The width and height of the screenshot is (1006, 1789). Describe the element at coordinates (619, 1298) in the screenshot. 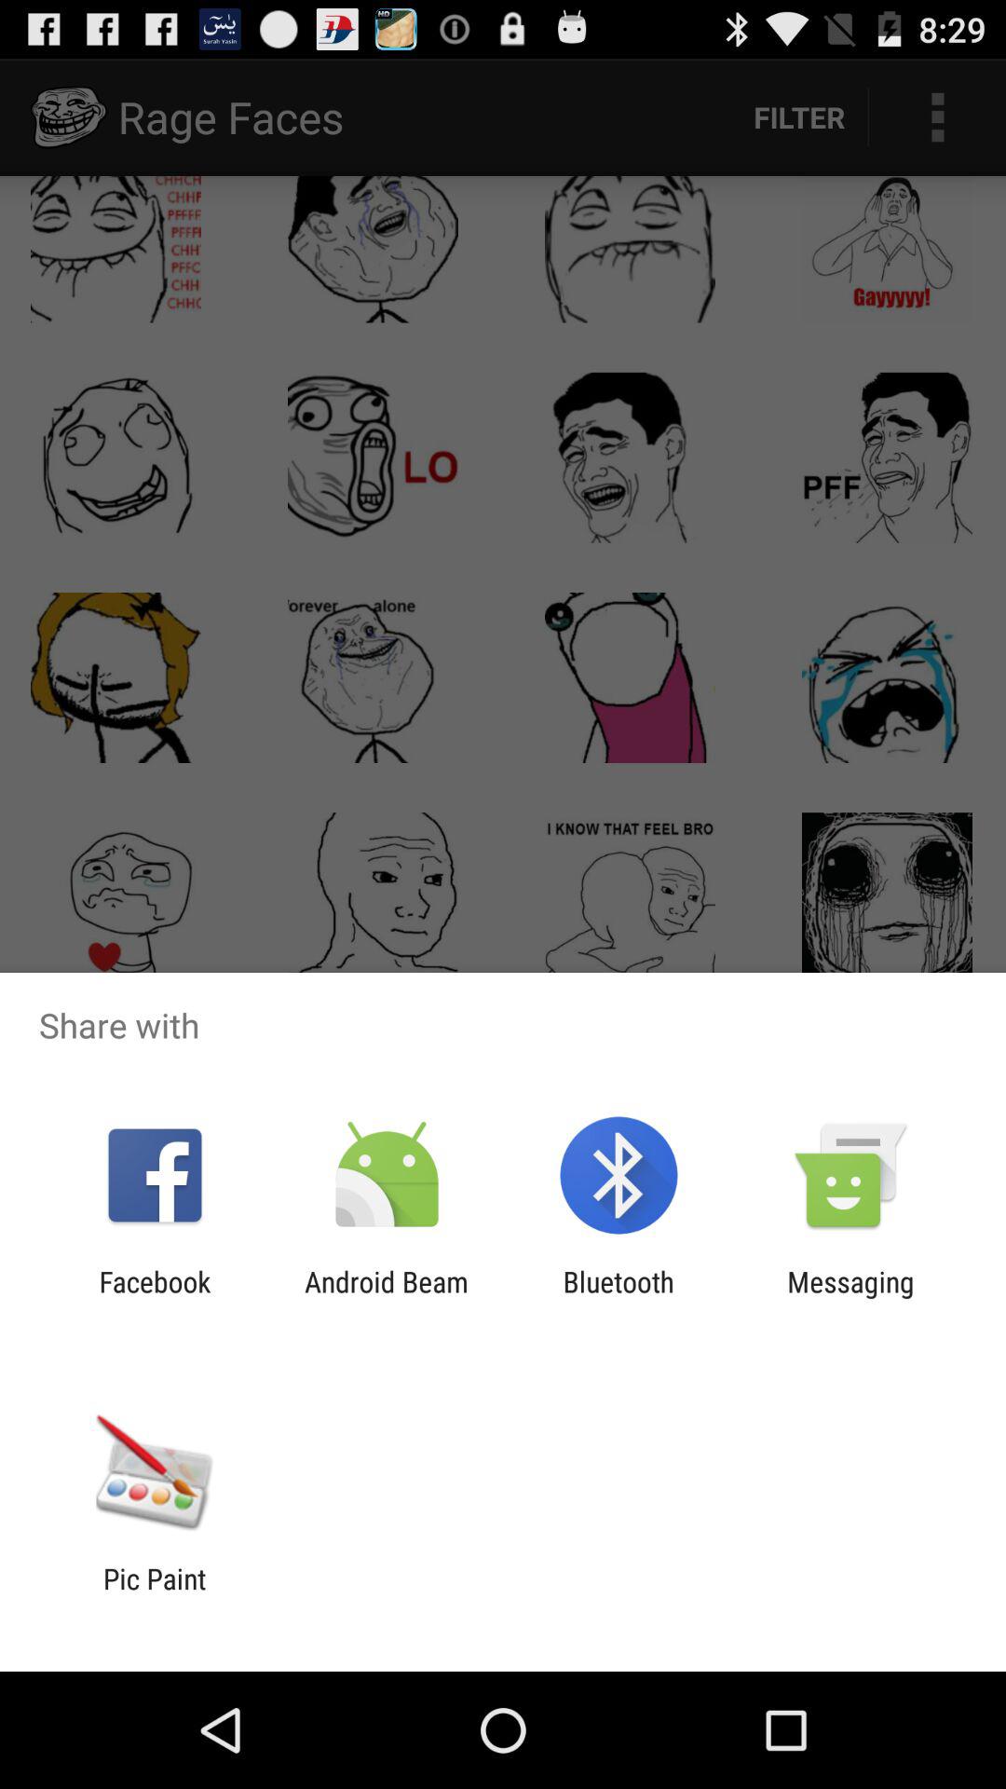

I see `select bluetooth icon` at that location.